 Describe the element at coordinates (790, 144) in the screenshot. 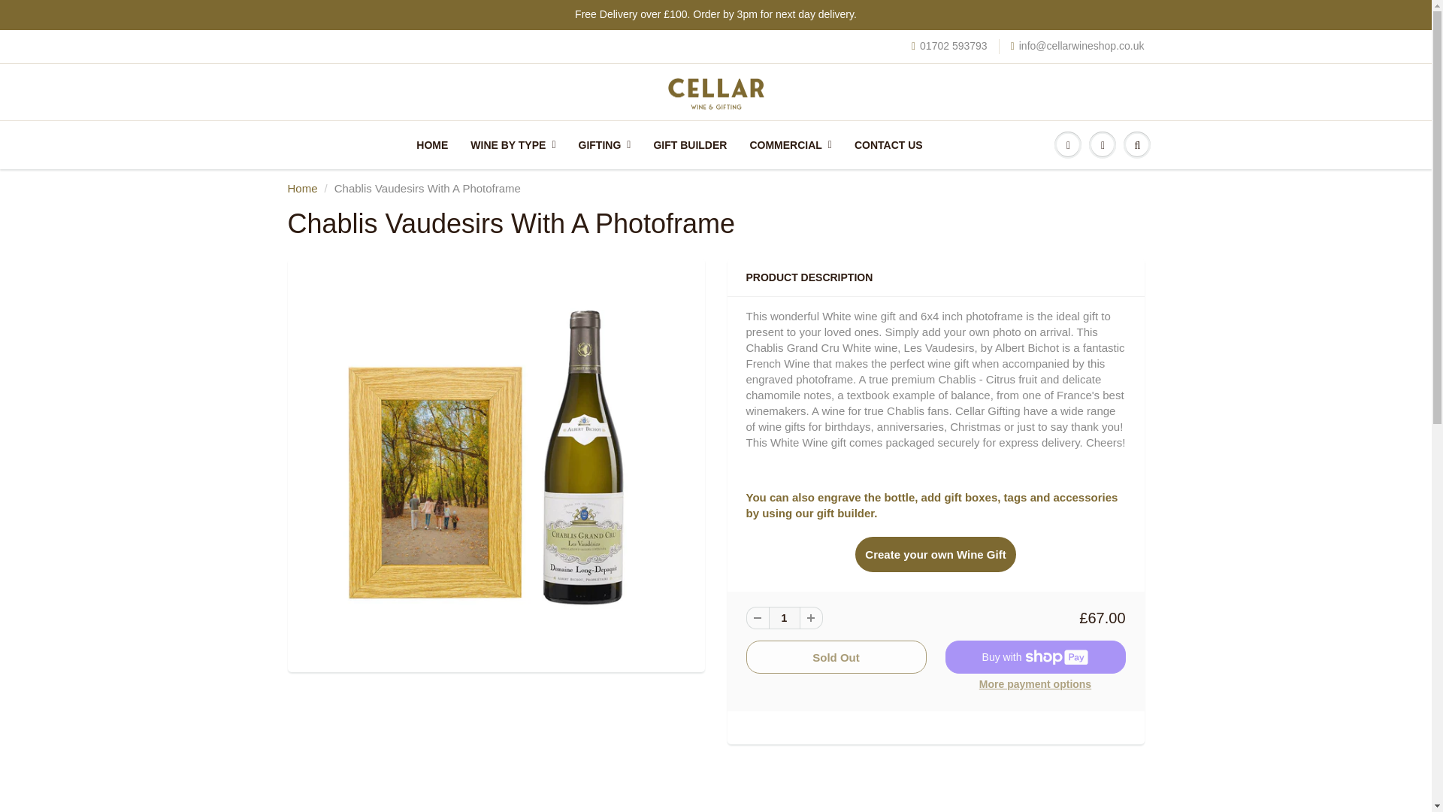

I see `COMMERCIAL` at that location.